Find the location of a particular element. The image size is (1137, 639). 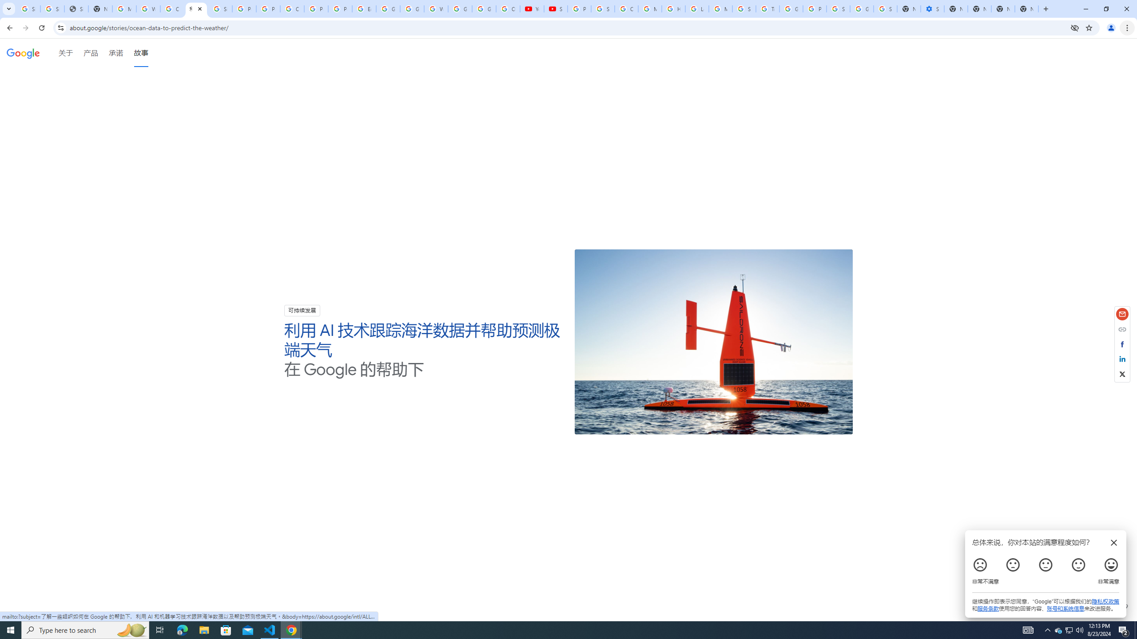

Sign in - Google Accounts is located at coordinates (52, 9).